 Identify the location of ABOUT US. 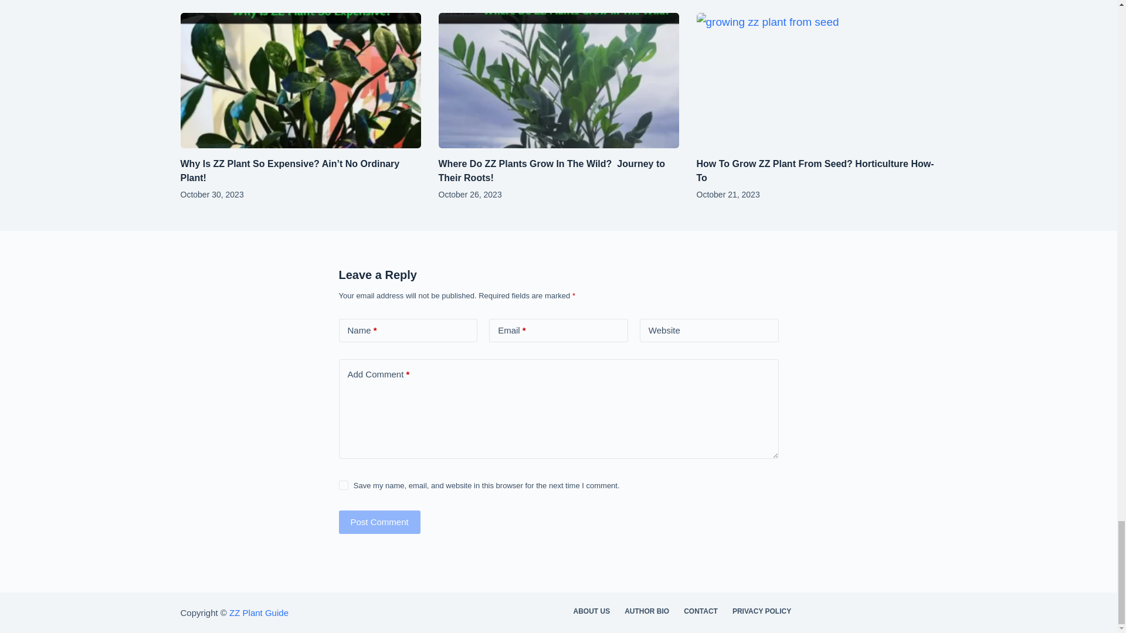
(591, 611).